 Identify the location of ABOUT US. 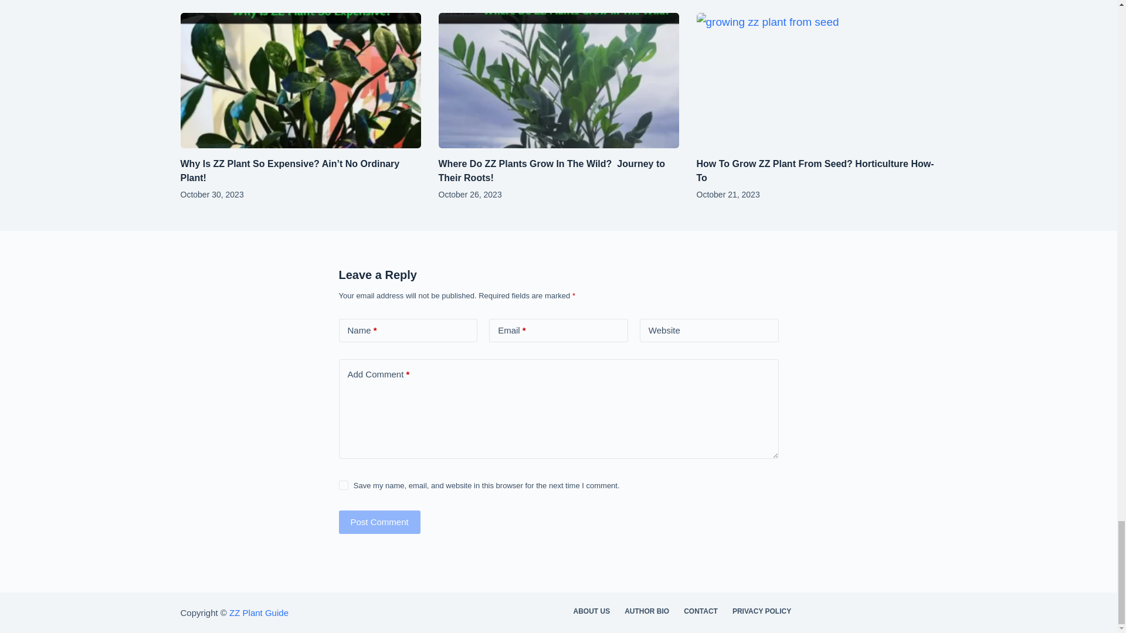
(591, 611).